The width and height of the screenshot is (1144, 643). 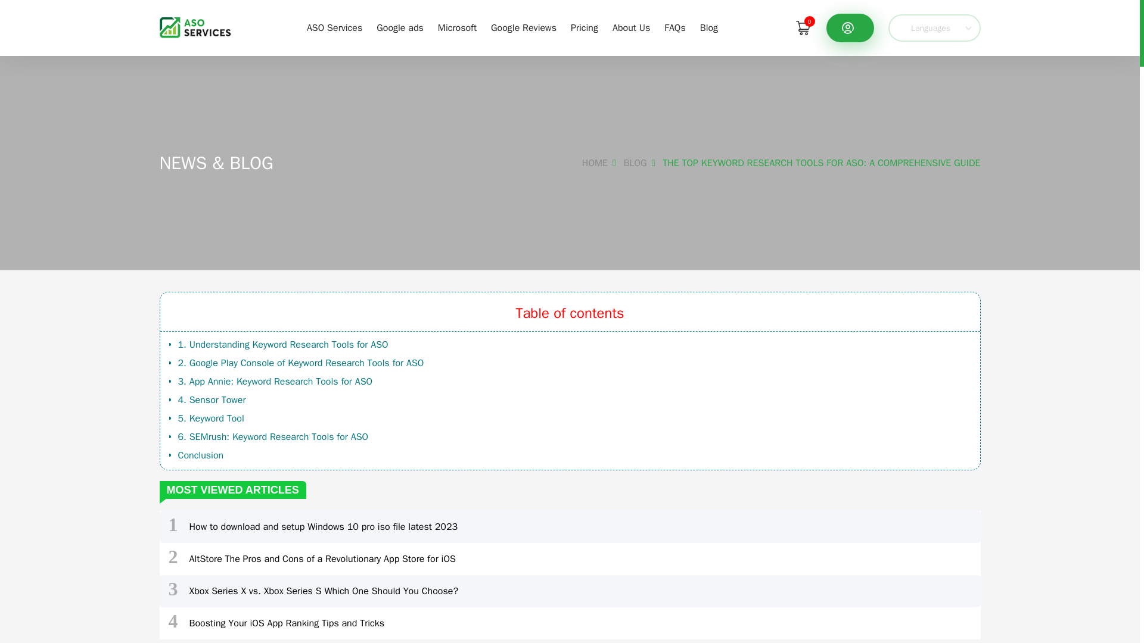 I want to click on 6. SEMrush: Keyword Research Tools for ASO, so click(x=273, y=437).